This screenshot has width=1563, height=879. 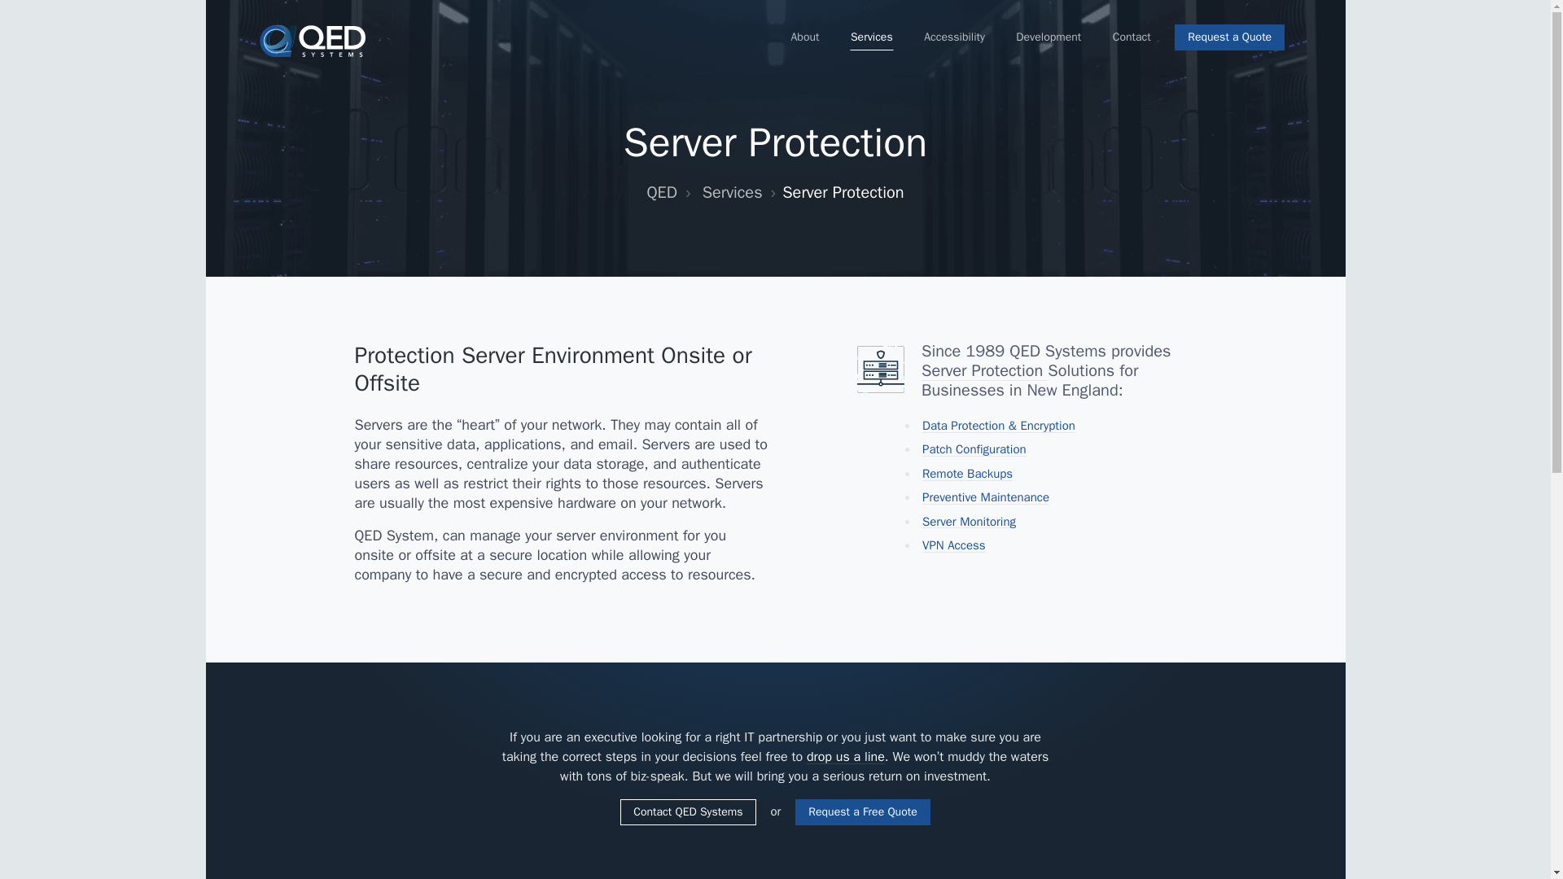 What do you see at coordinates (954, 545) in the screenshot?
I see `VPN Access` at bounding box center [954, 545].